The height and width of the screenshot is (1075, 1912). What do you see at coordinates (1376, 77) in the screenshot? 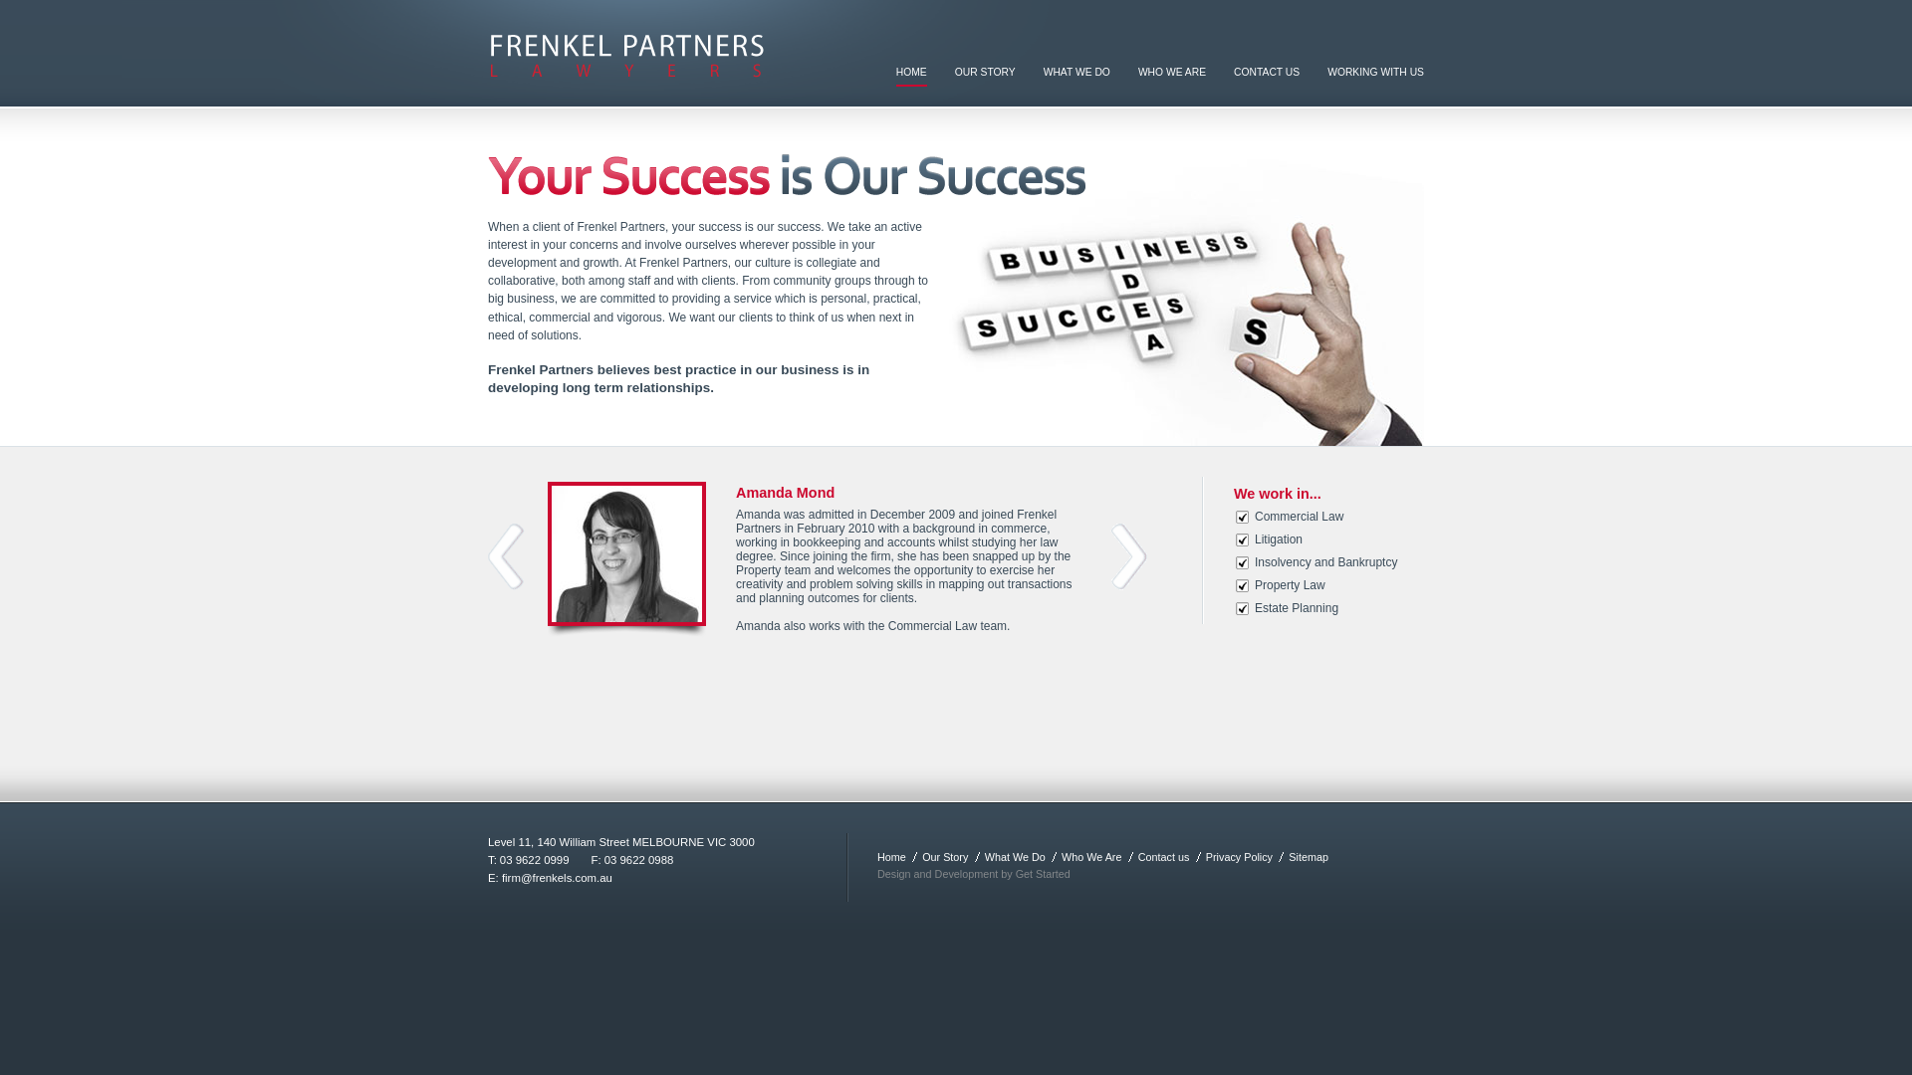
I see `WORKING WITH US` at bounding box center [1376, 77].